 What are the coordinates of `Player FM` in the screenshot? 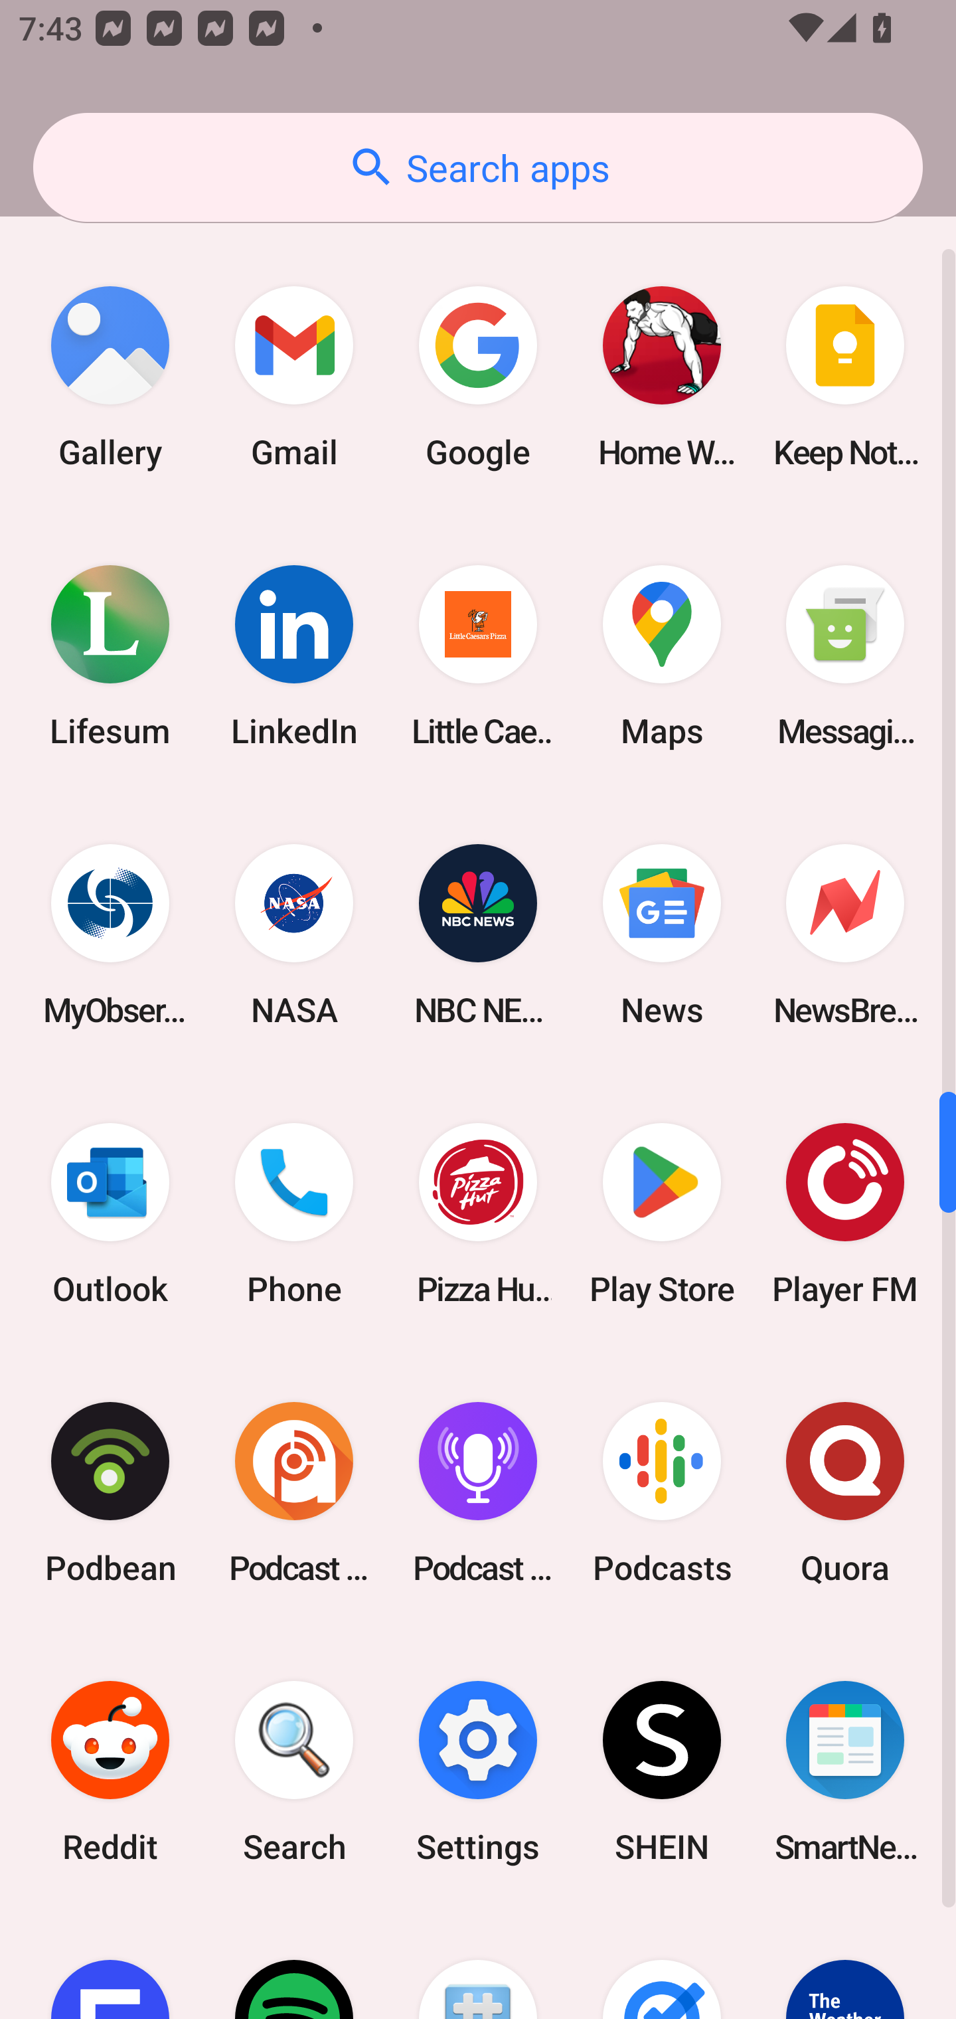 It's located at (845, 1213).